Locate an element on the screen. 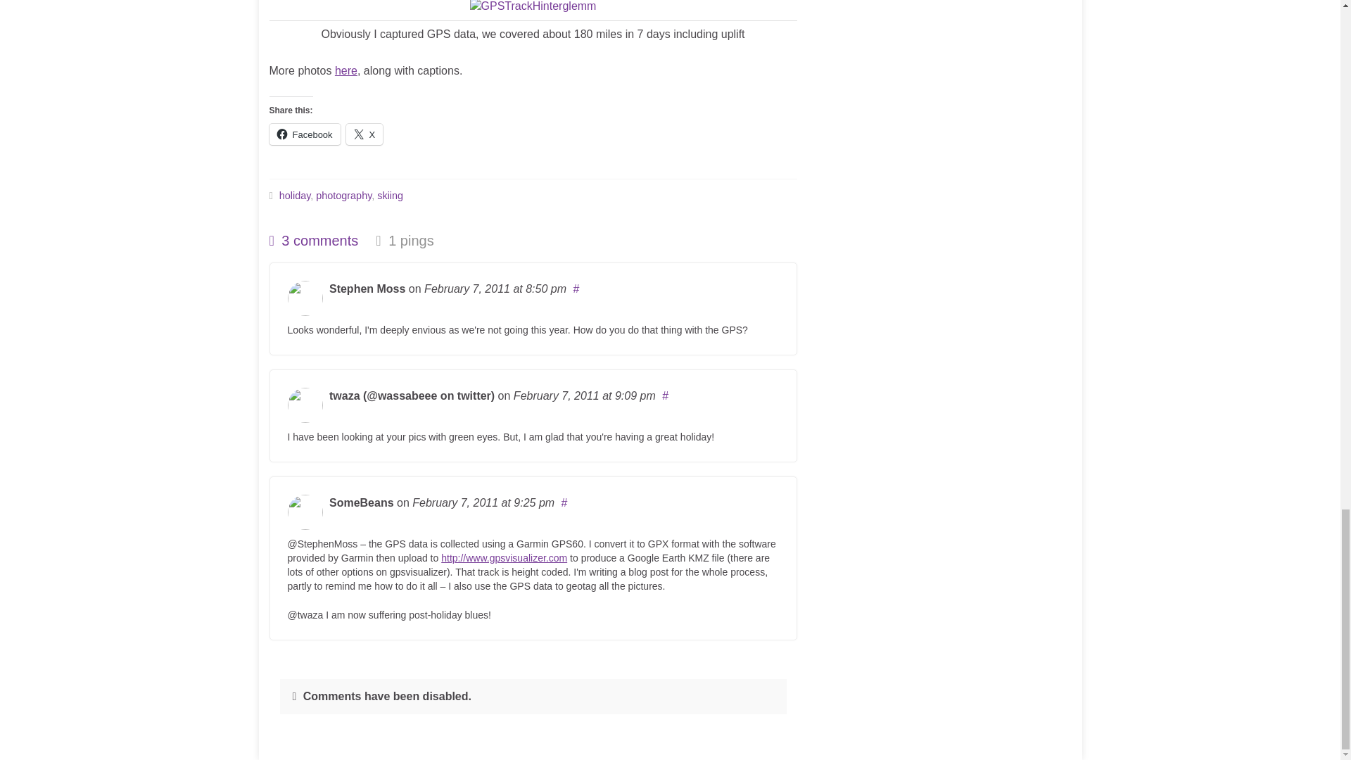  Click to share on X is located at coordinates (364, 134).